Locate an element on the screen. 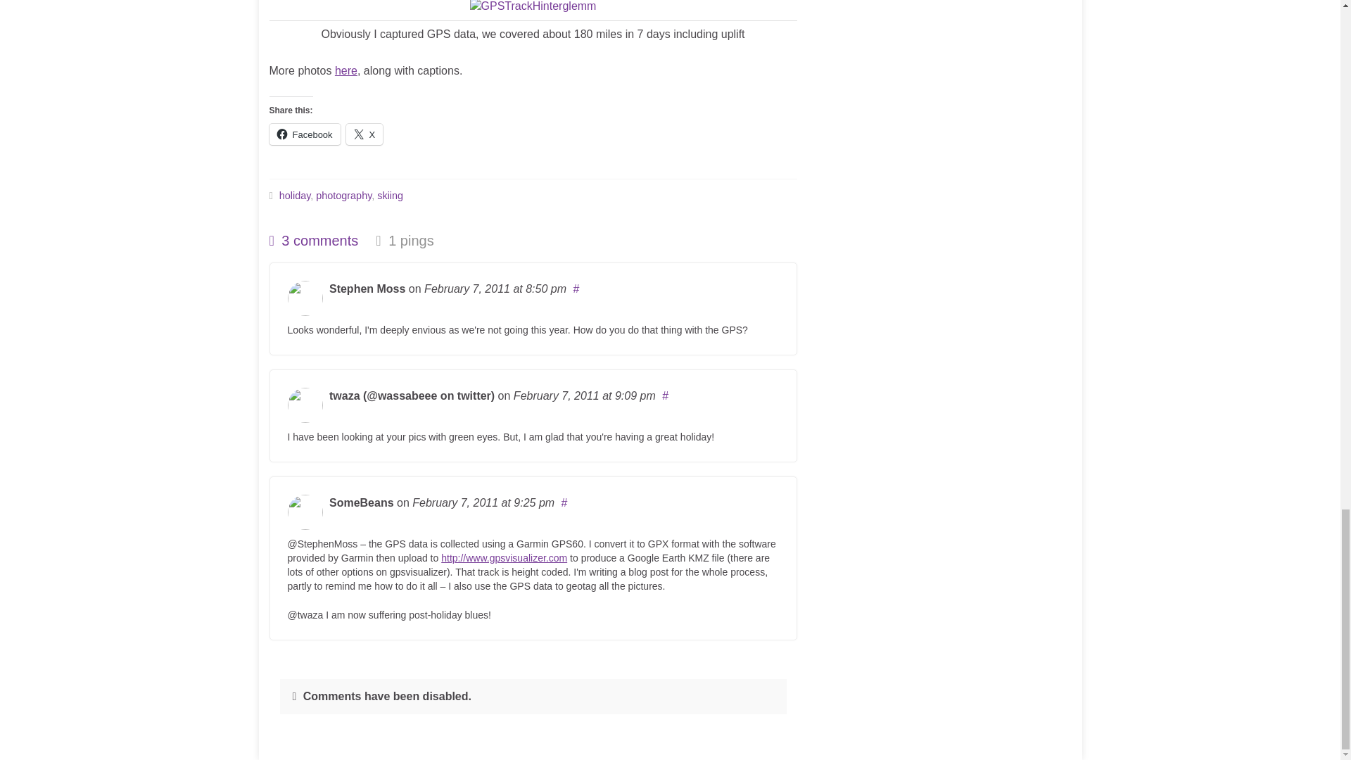  Click to share on X is located at coordinates (364, 134).